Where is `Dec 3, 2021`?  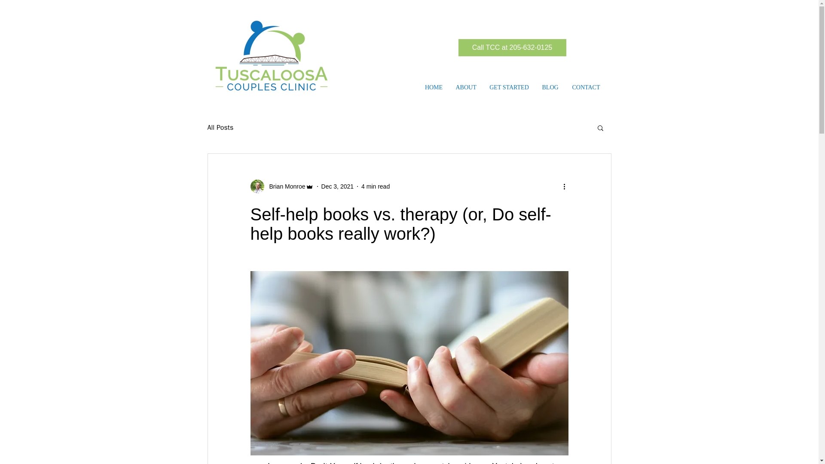
Dec 3, 2021 is located at coordinates (338, 186).